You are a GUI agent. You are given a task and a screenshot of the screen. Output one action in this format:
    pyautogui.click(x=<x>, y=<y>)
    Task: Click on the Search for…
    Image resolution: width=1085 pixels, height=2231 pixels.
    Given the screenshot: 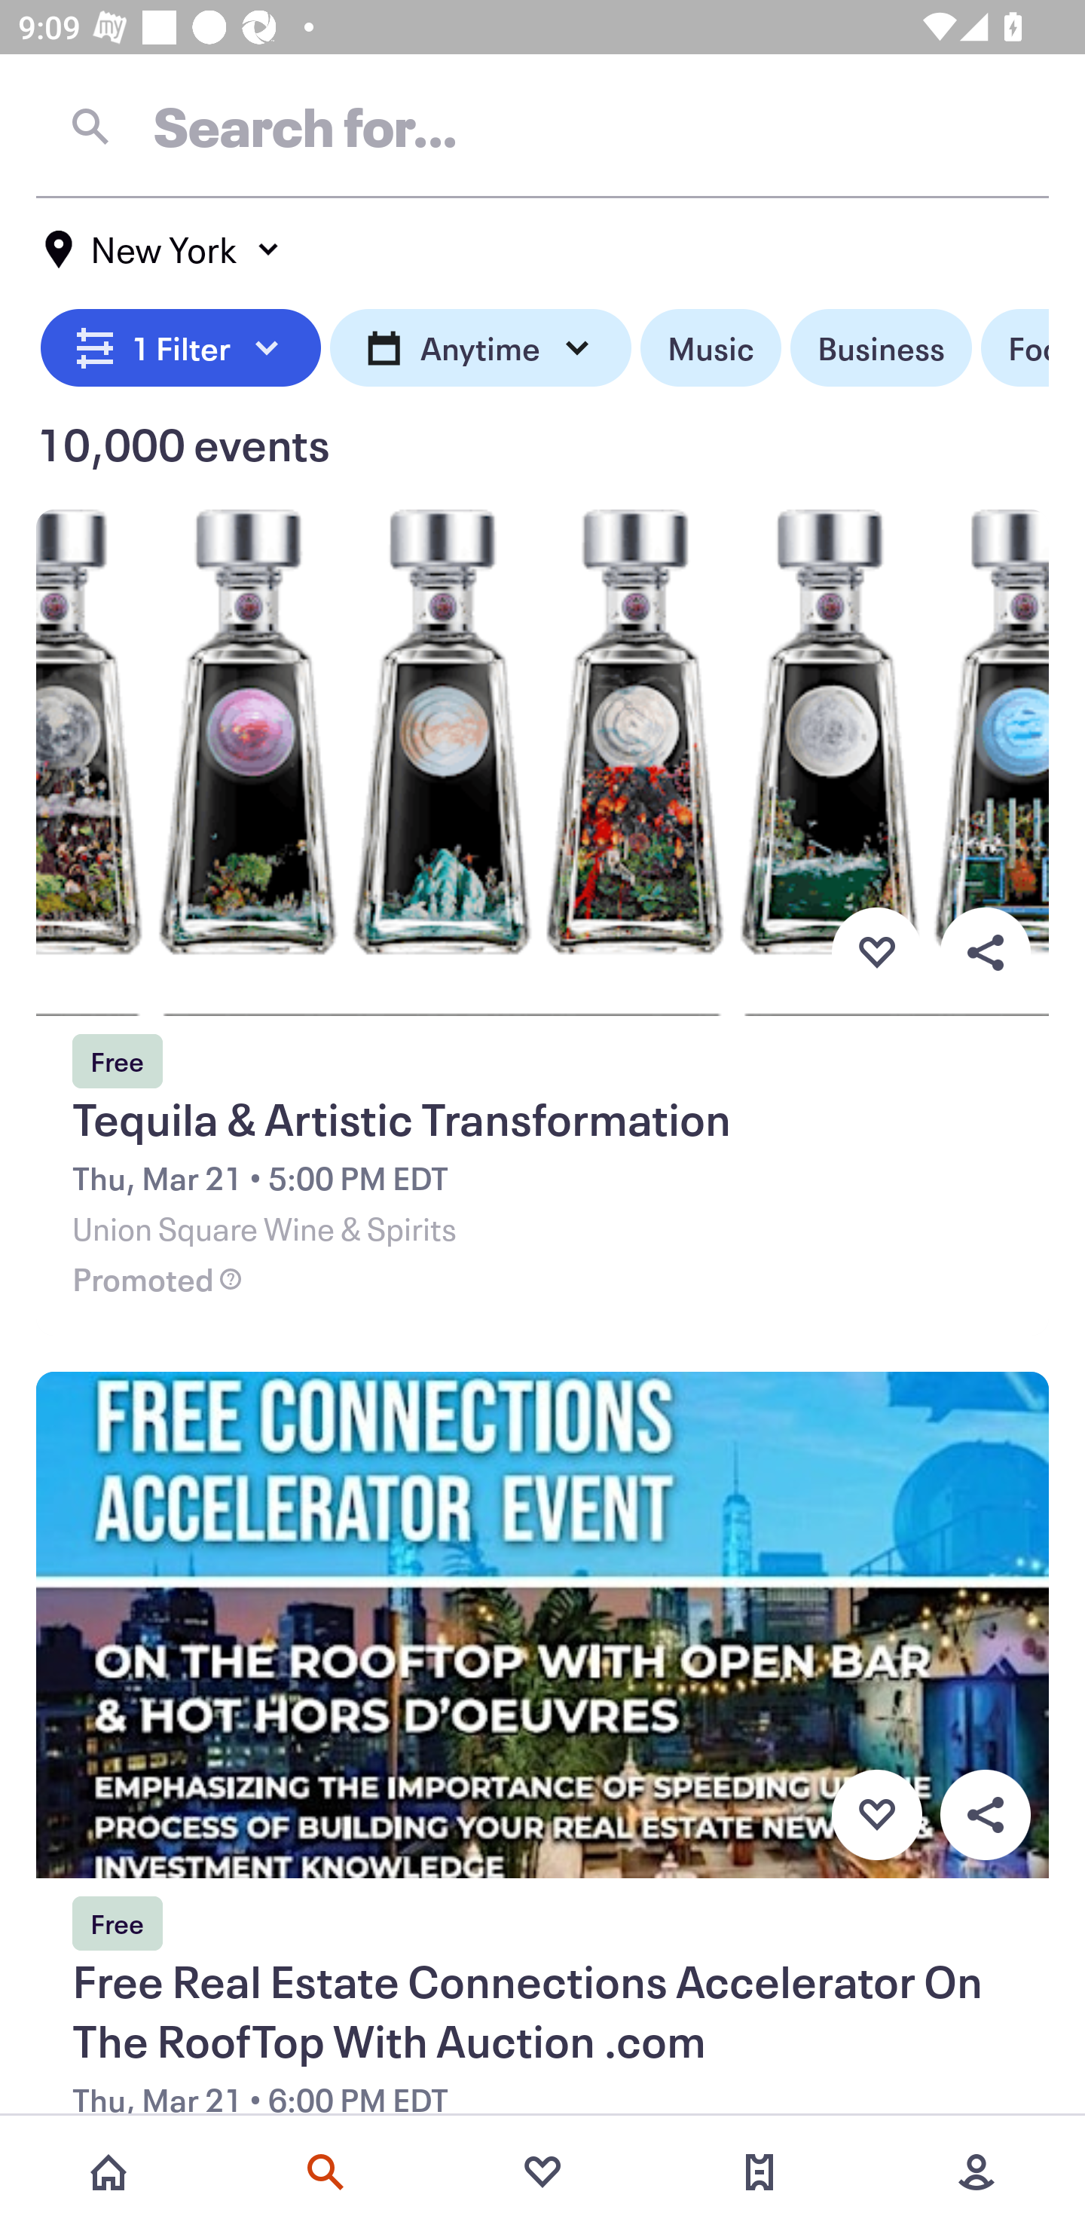 What is the action you would take?
    pyautogui.click(x=542, y=126)
    